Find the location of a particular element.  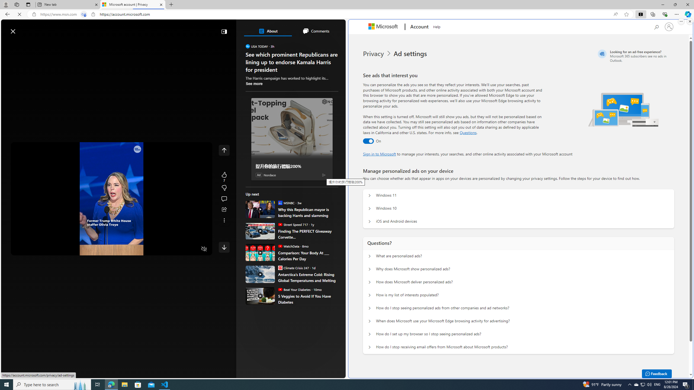

Pause is located at coordinates (19, 249).